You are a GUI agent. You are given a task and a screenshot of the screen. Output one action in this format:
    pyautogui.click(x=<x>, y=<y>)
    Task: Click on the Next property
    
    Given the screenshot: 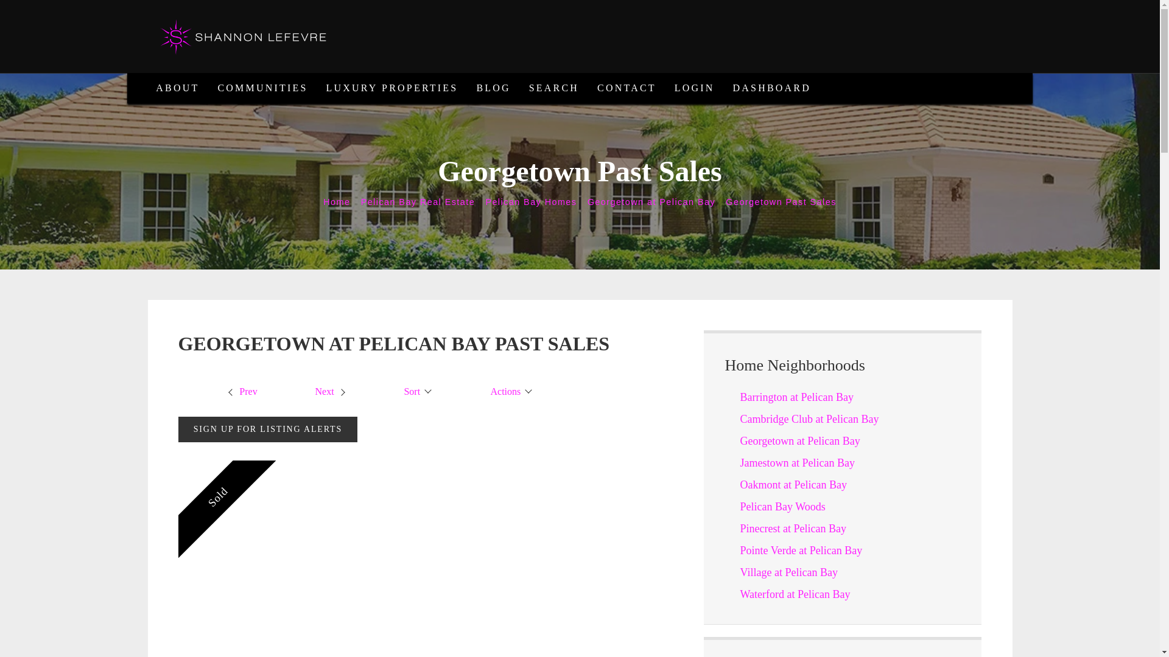 What is the action you would take?
    pyautogui.click(x=331, y=391)
    